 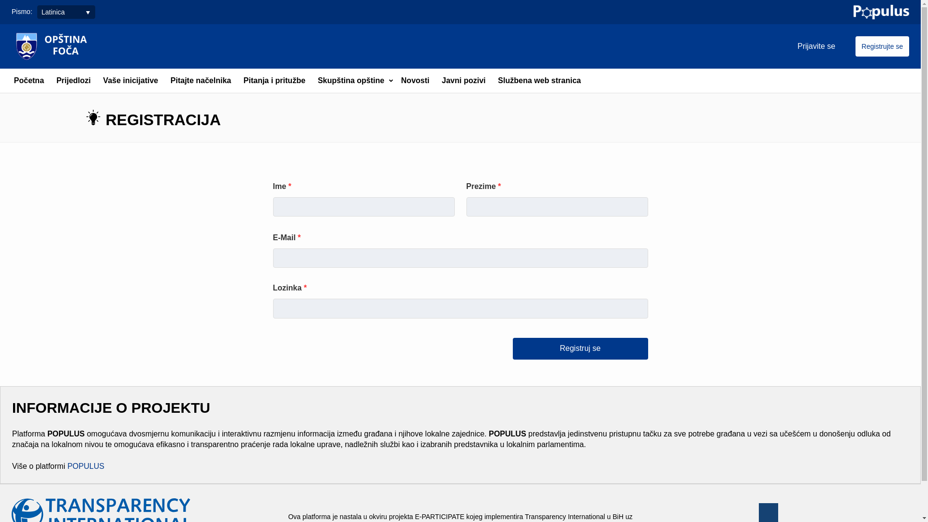 I want to click on POPULUS, so click(x=86, y=466).